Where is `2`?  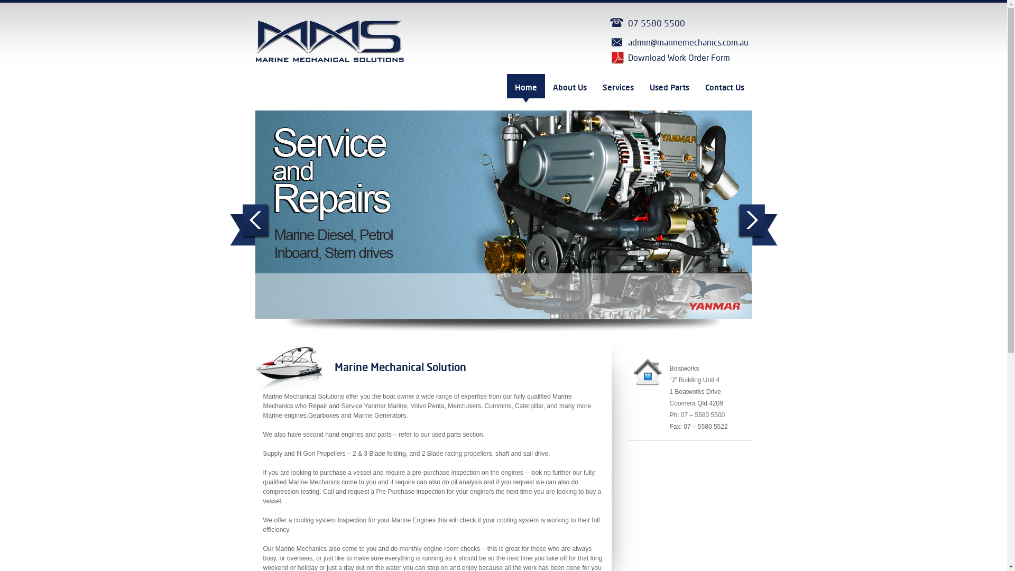 2 is located at coordinates (412, 335).